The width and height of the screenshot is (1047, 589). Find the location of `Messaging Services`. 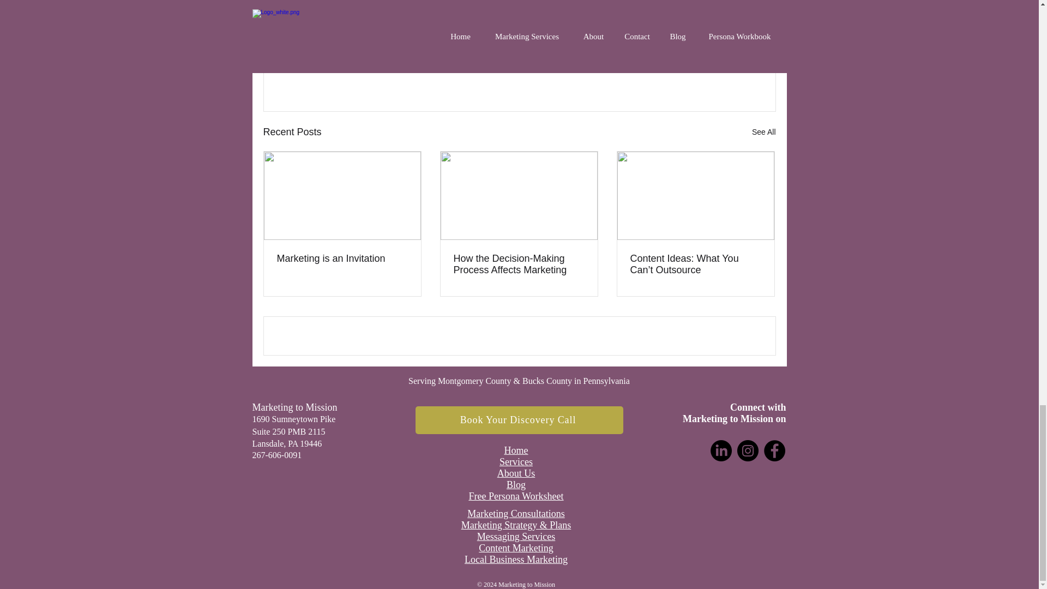

Messaging Services is located at coordinates (516, 536).